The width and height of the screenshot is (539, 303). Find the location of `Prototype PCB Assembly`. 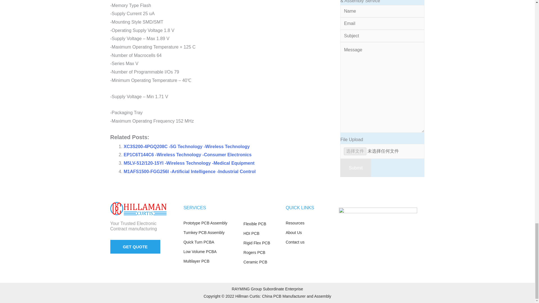

Prototype PCB Assembly is located at coordinates (210, 223).